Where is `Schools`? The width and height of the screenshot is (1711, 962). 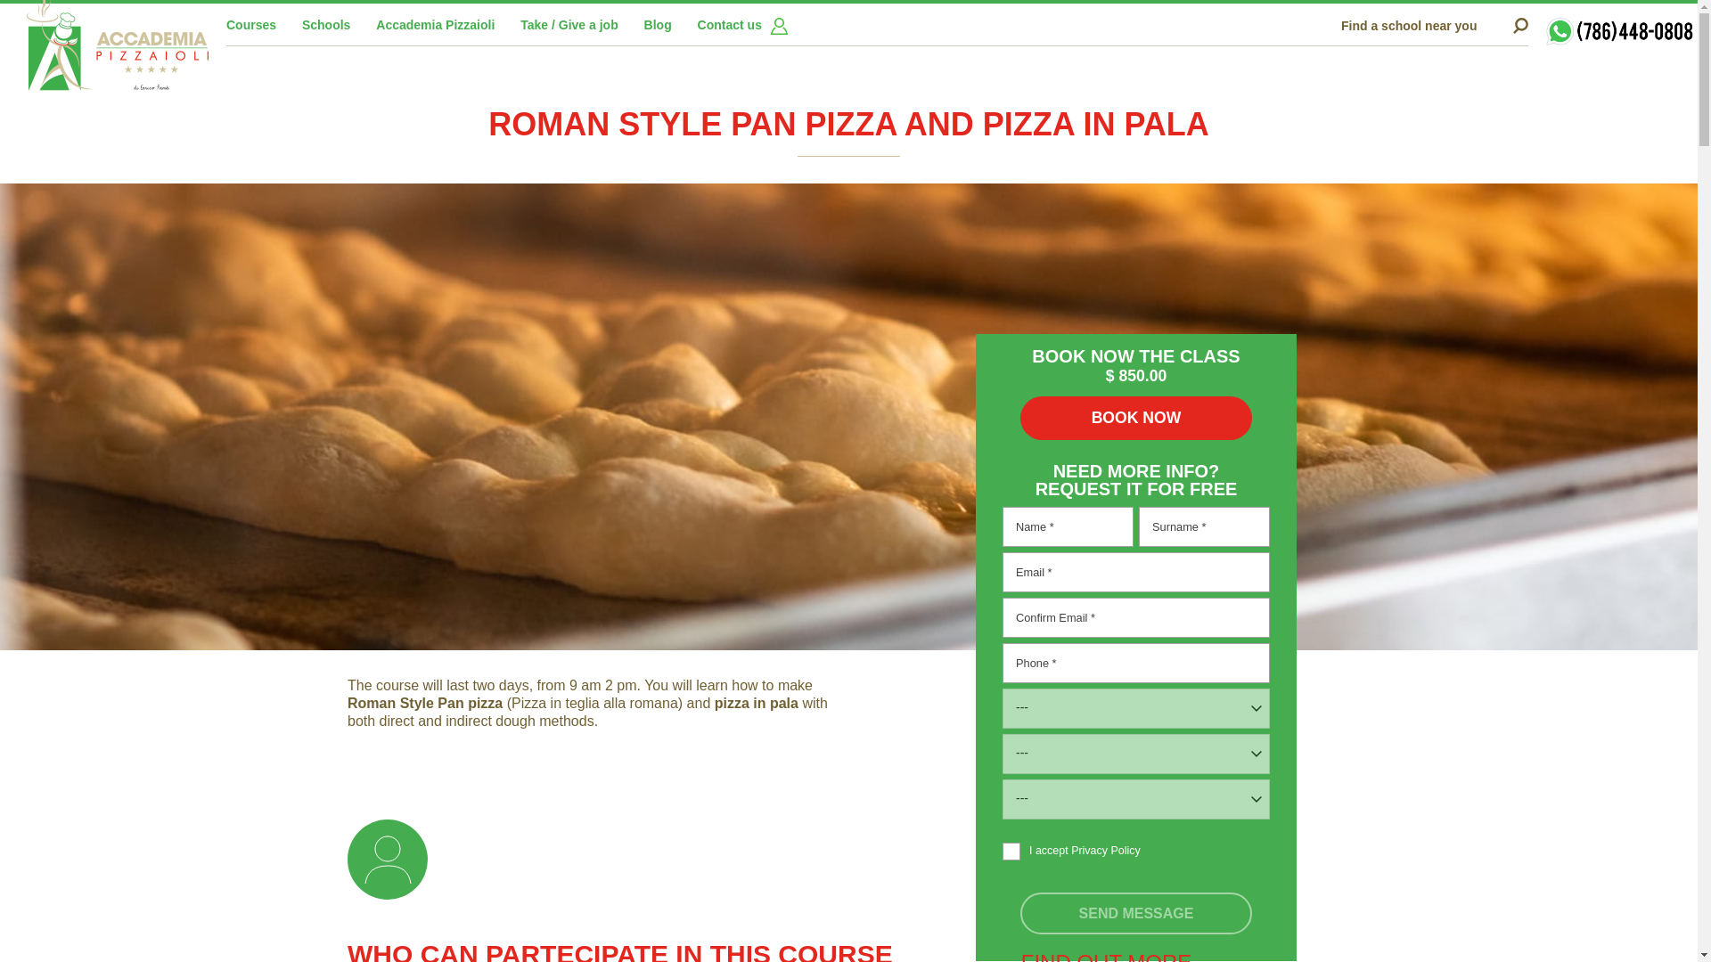 Schools is located at coordinates (326, 25).